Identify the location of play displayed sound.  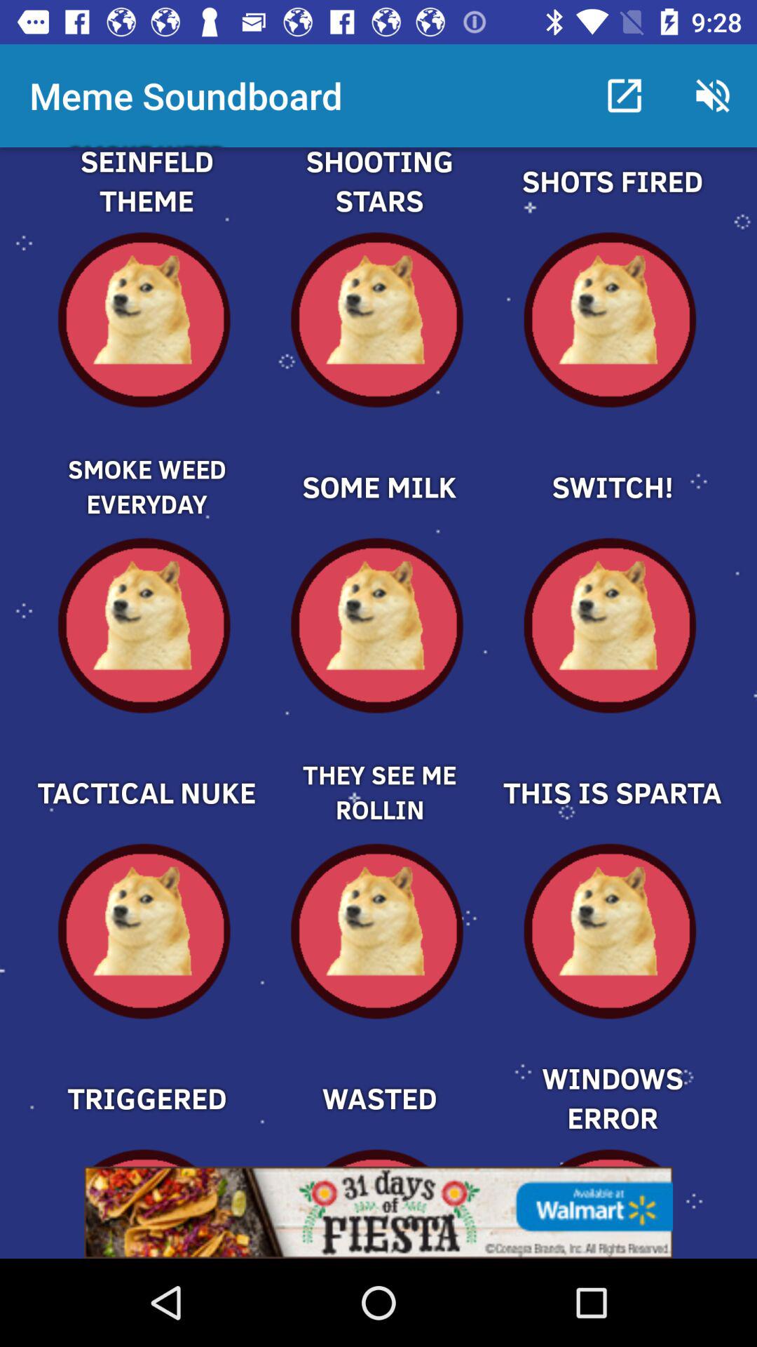
(146, 463).